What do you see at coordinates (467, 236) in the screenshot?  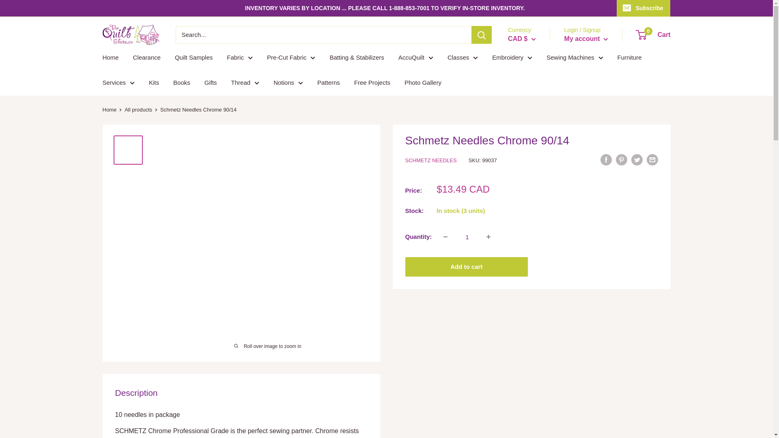 I see `1` at bounding box center [467, 236].